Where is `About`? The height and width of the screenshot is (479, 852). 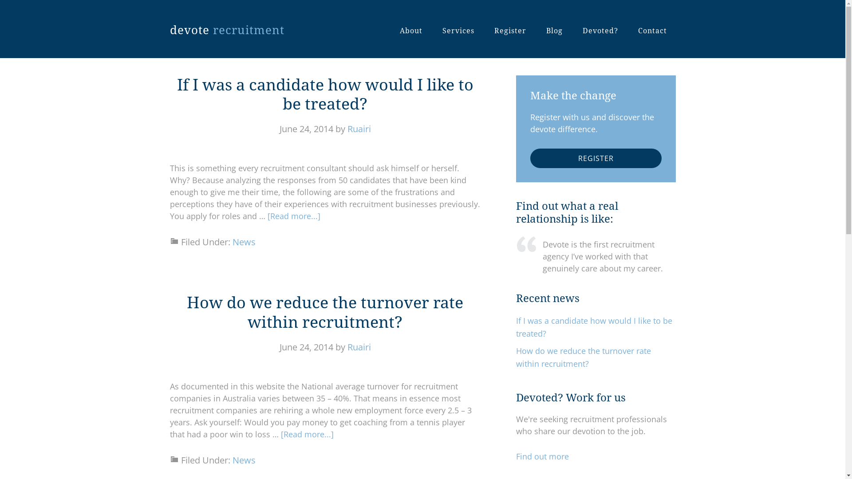
About is located at coordinates (411, 31).